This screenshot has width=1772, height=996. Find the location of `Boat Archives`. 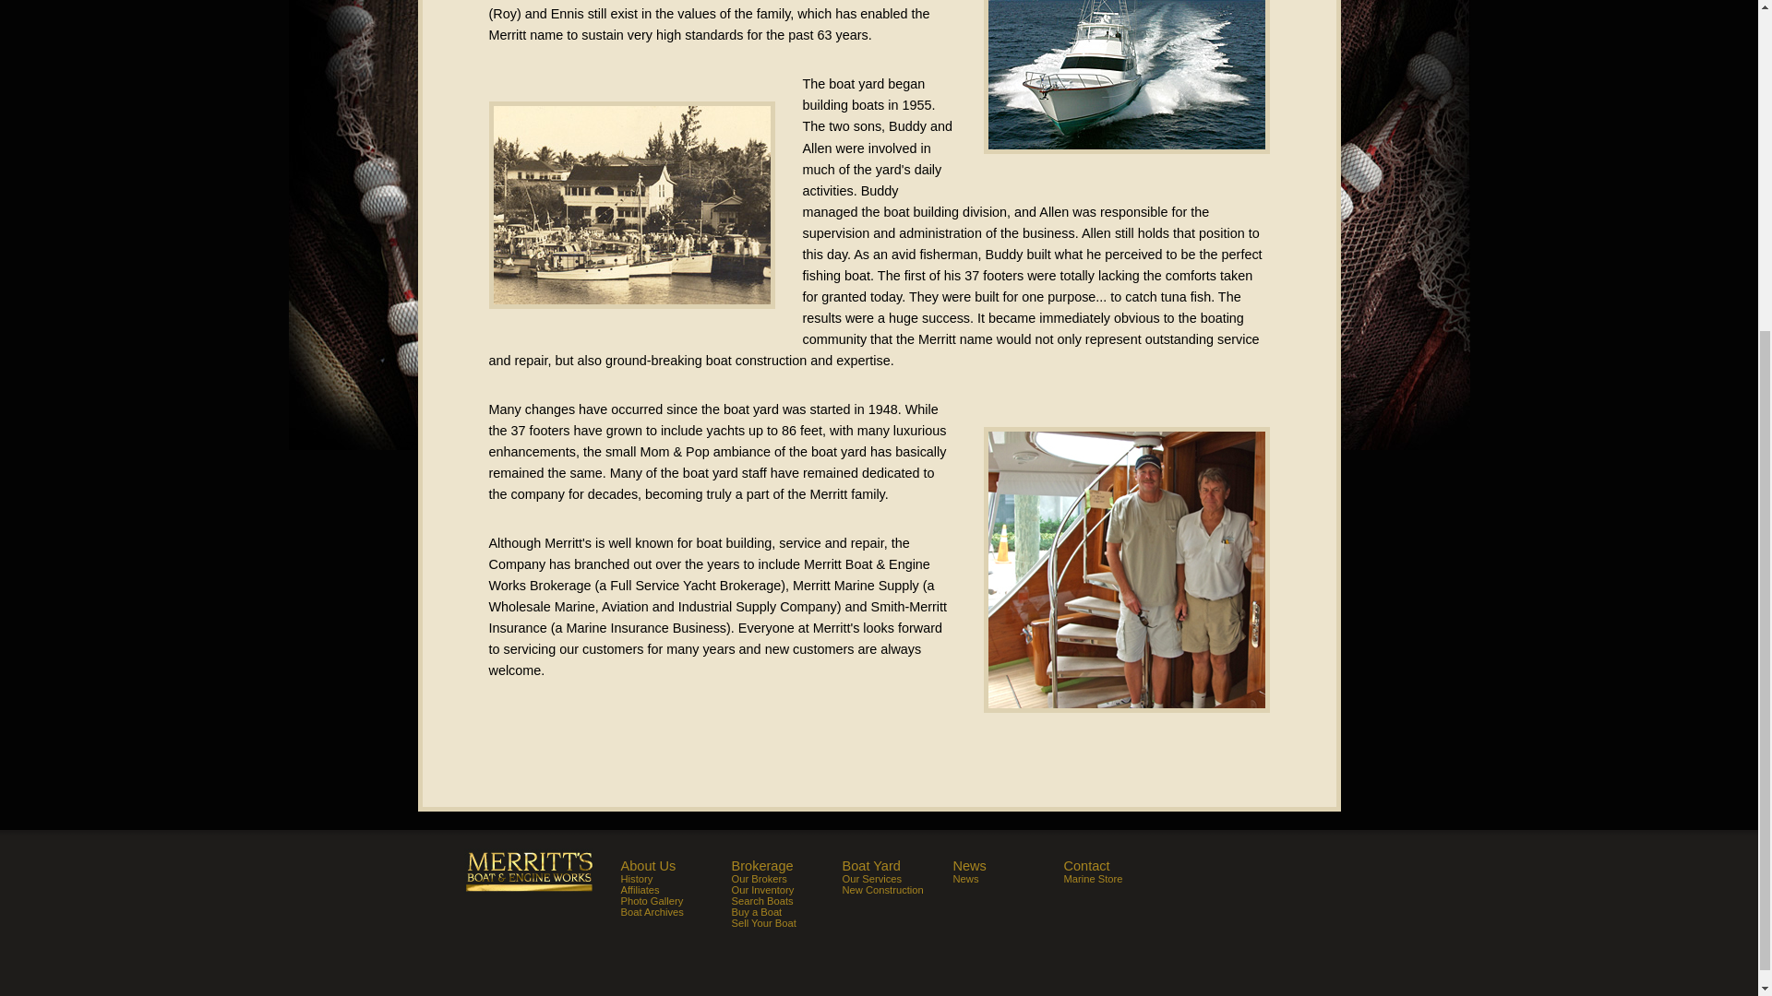

Boat Archives is located at coordinates (676, 911).